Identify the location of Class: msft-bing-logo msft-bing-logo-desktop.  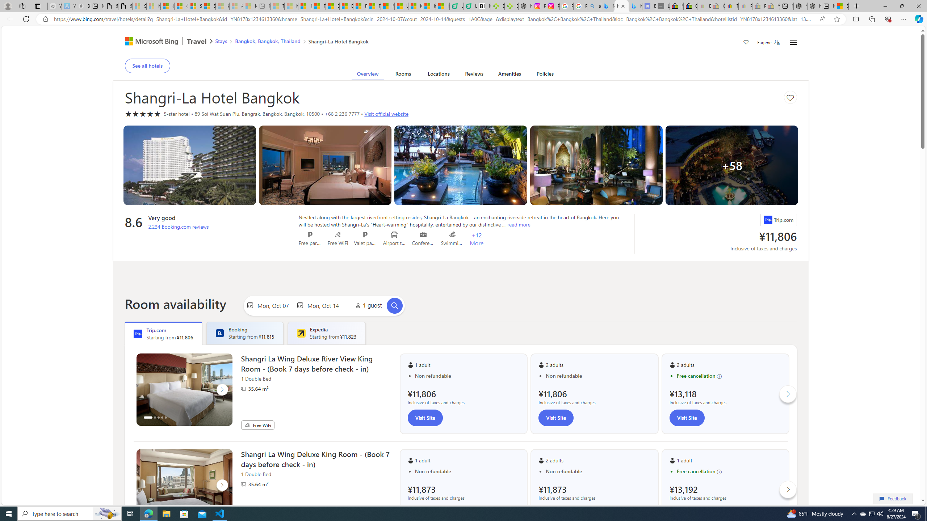
(150, 41).